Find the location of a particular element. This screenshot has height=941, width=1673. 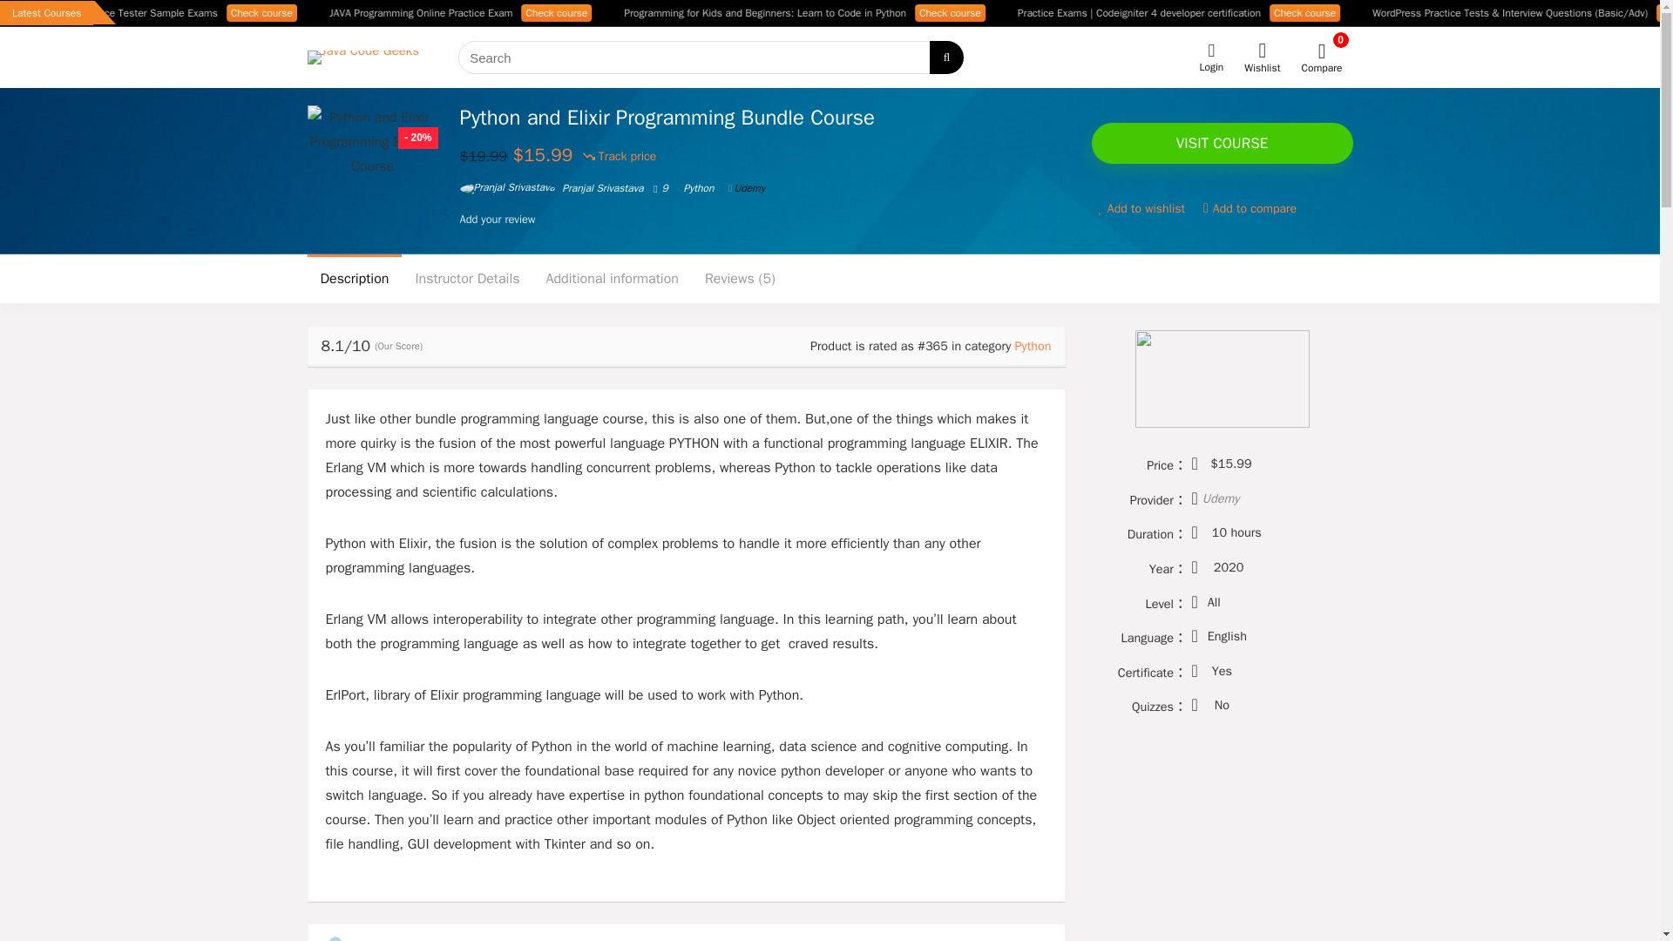

Additional information is located at coordinates (613, 278).